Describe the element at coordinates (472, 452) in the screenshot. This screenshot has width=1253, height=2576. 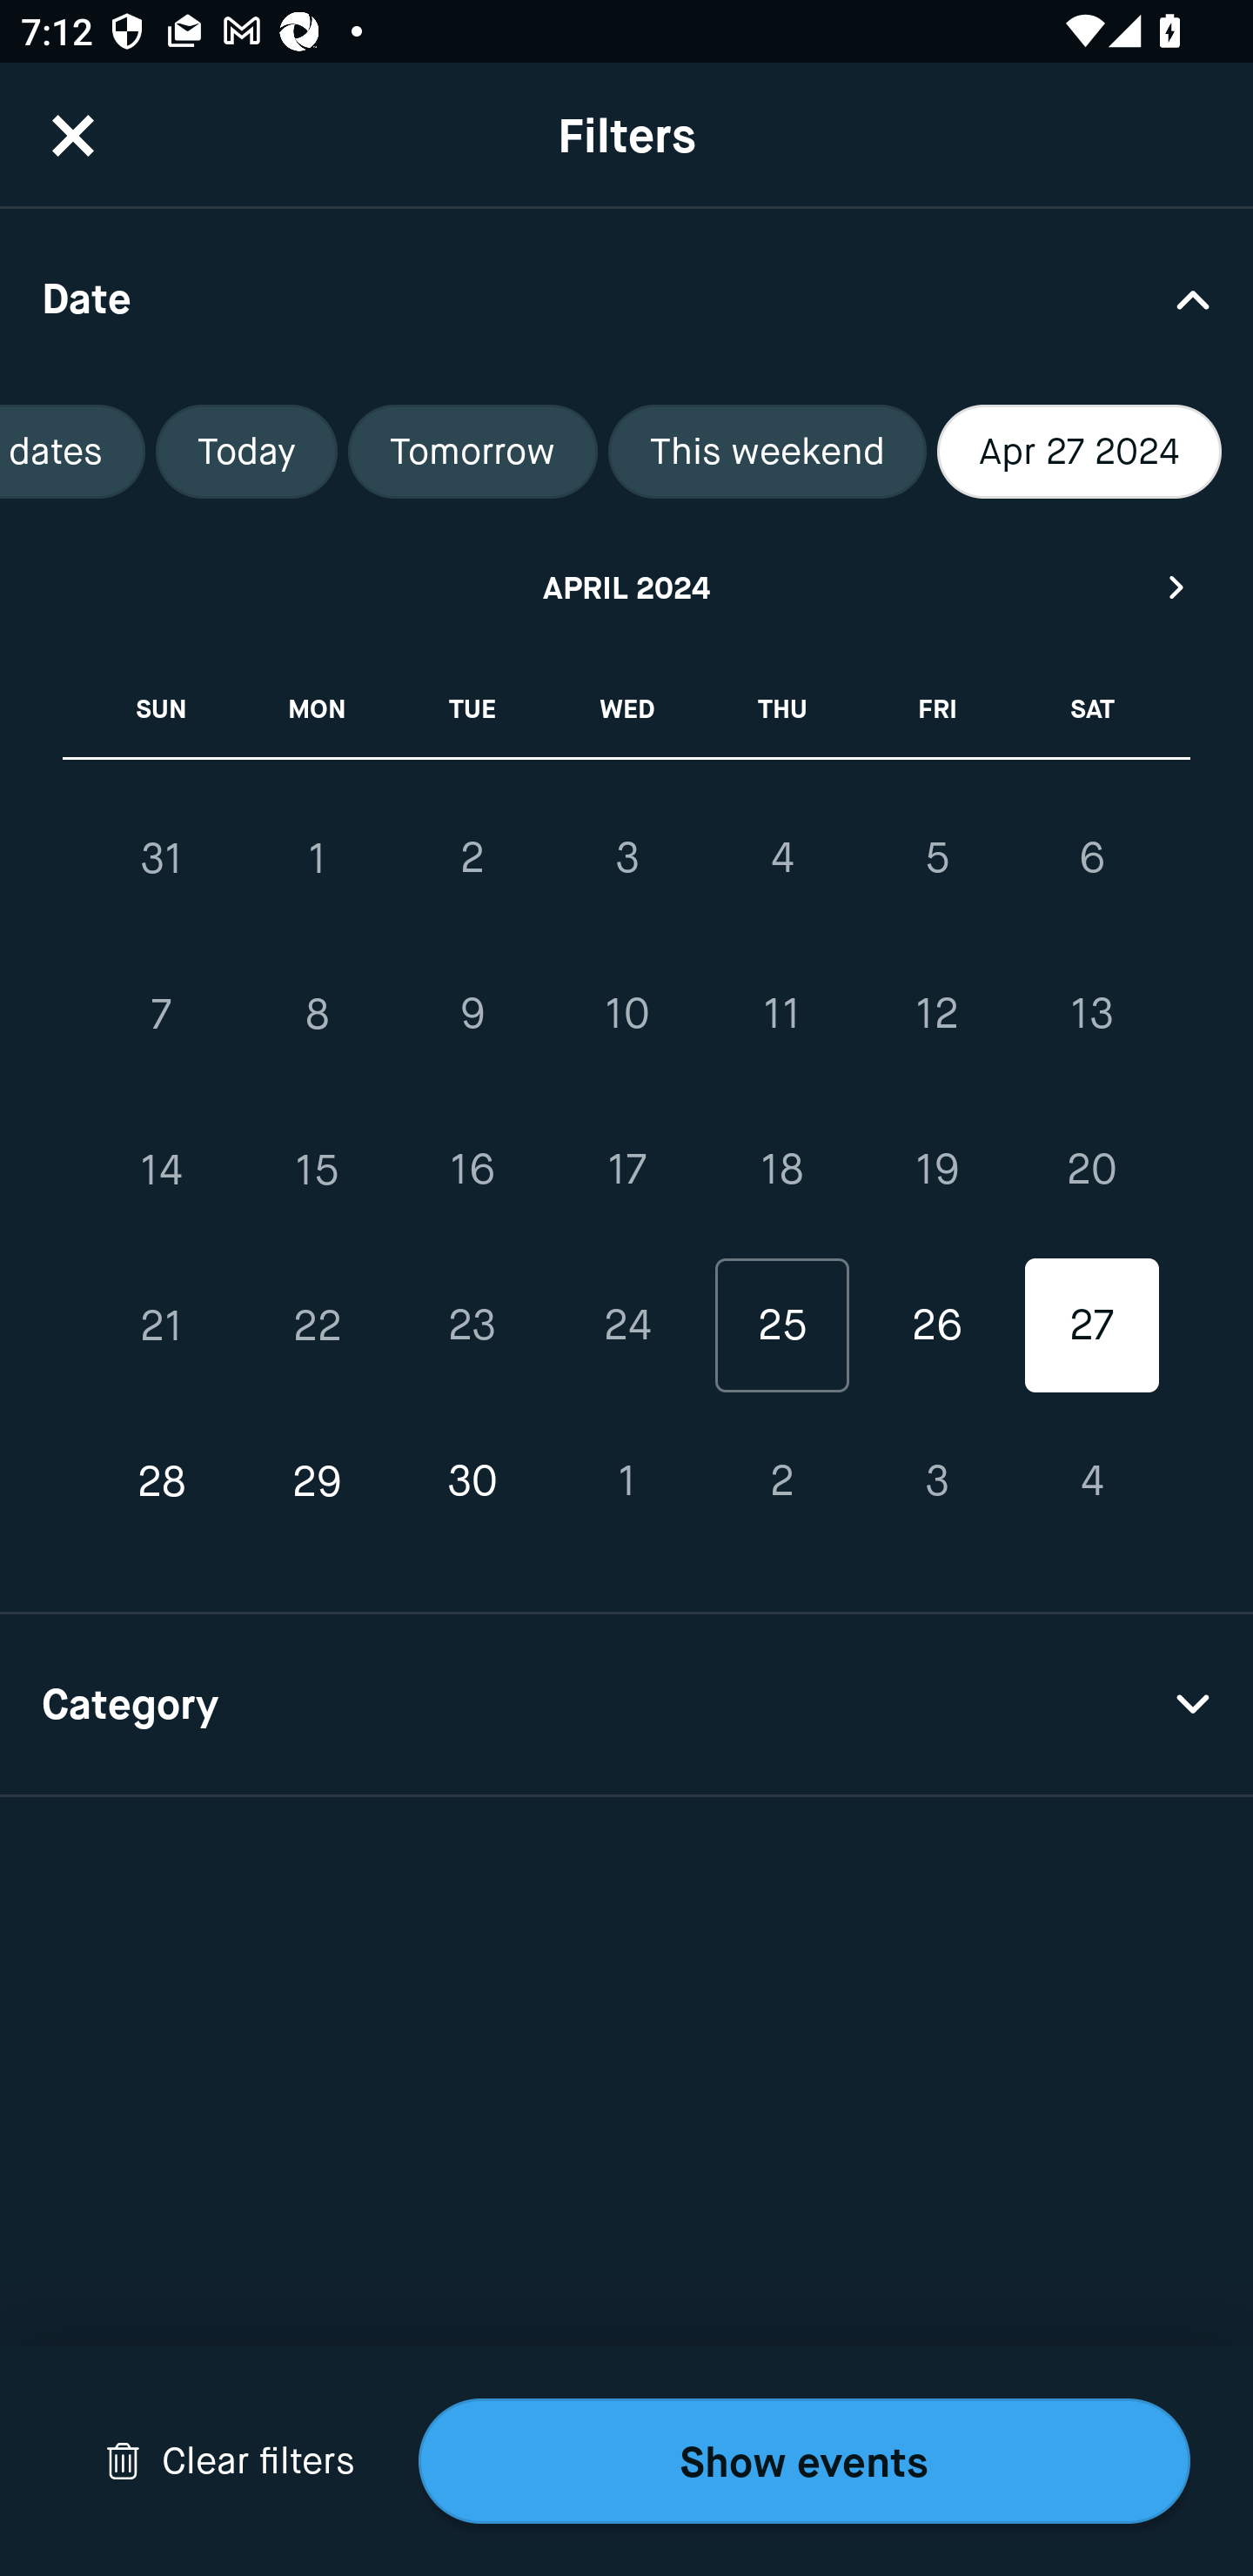
I see `Tomorrow` at that location.